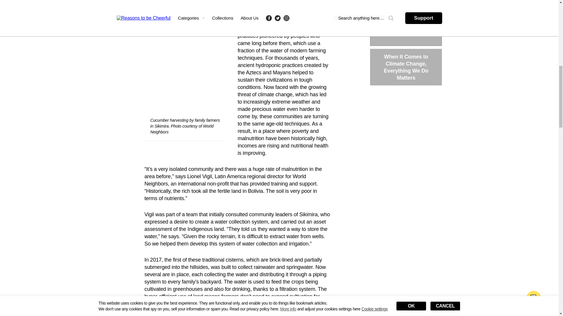  Describe the element at coordinates (406, 67) in the screenshot. I see `When It Comes to Climate Change, Everything We Do Matters` at that location.